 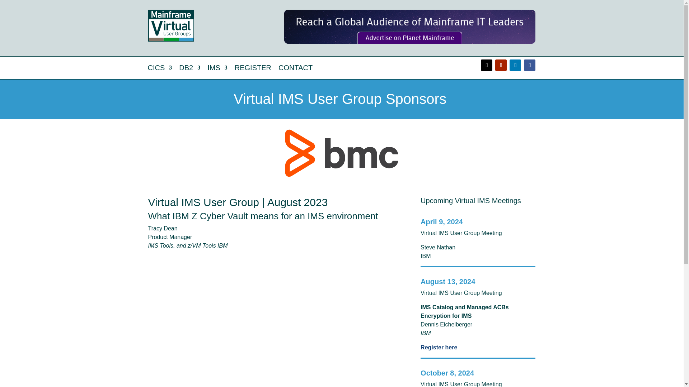 What do you see at coordinates (529, 65) in the screenshot?
I see `Follow on Facebook` at bounding box center [529, 65].